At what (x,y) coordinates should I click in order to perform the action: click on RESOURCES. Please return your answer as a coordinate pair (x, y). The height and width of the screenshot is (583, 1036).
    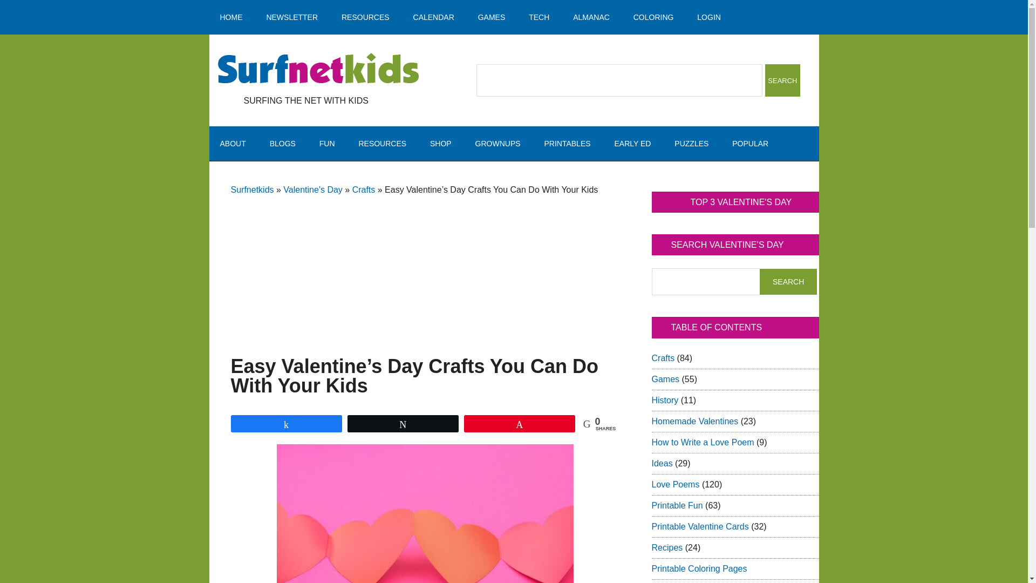
    Looking at the image, I should click on (382, 144).